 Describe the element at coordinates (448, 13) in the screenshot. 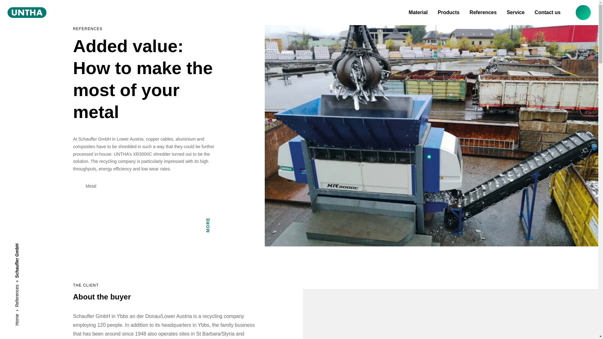

I see `Products` at that location.